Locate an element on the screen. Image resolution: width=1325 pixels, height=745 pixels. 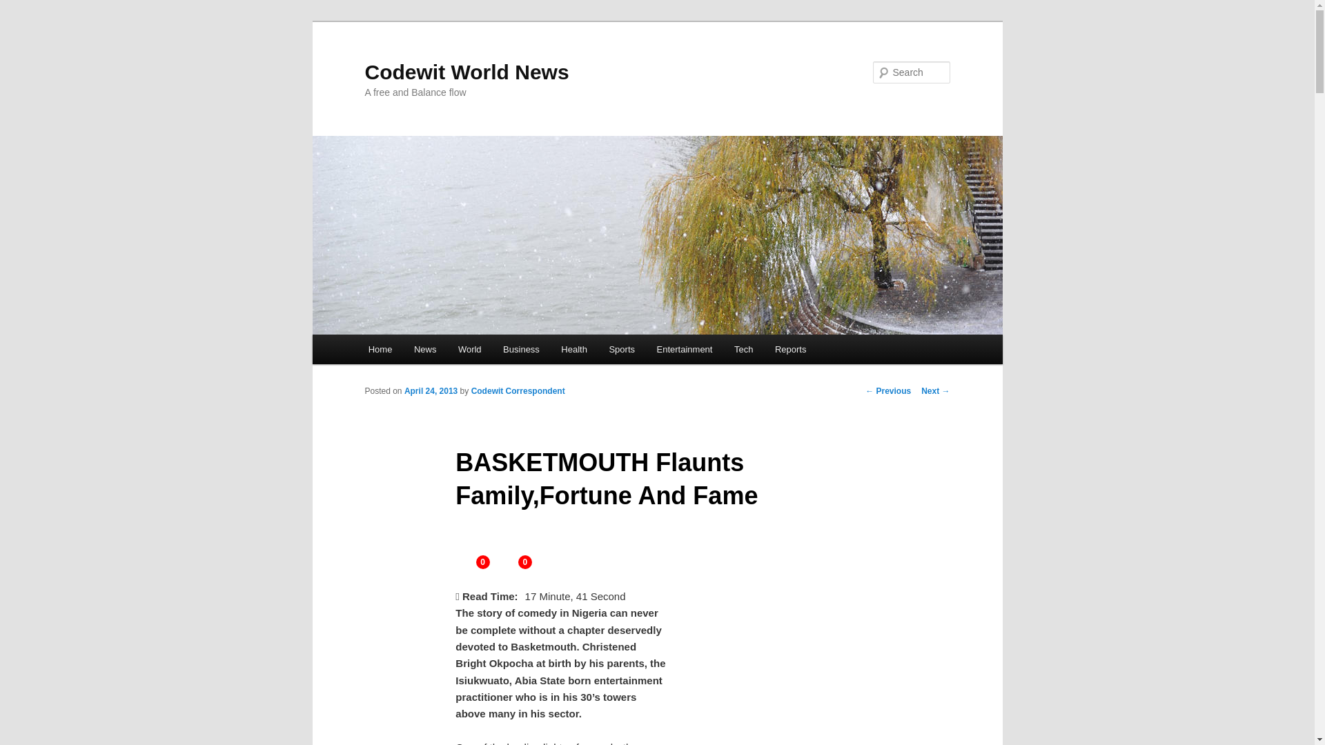
Codewit World News is located at coordinates (467, 72).